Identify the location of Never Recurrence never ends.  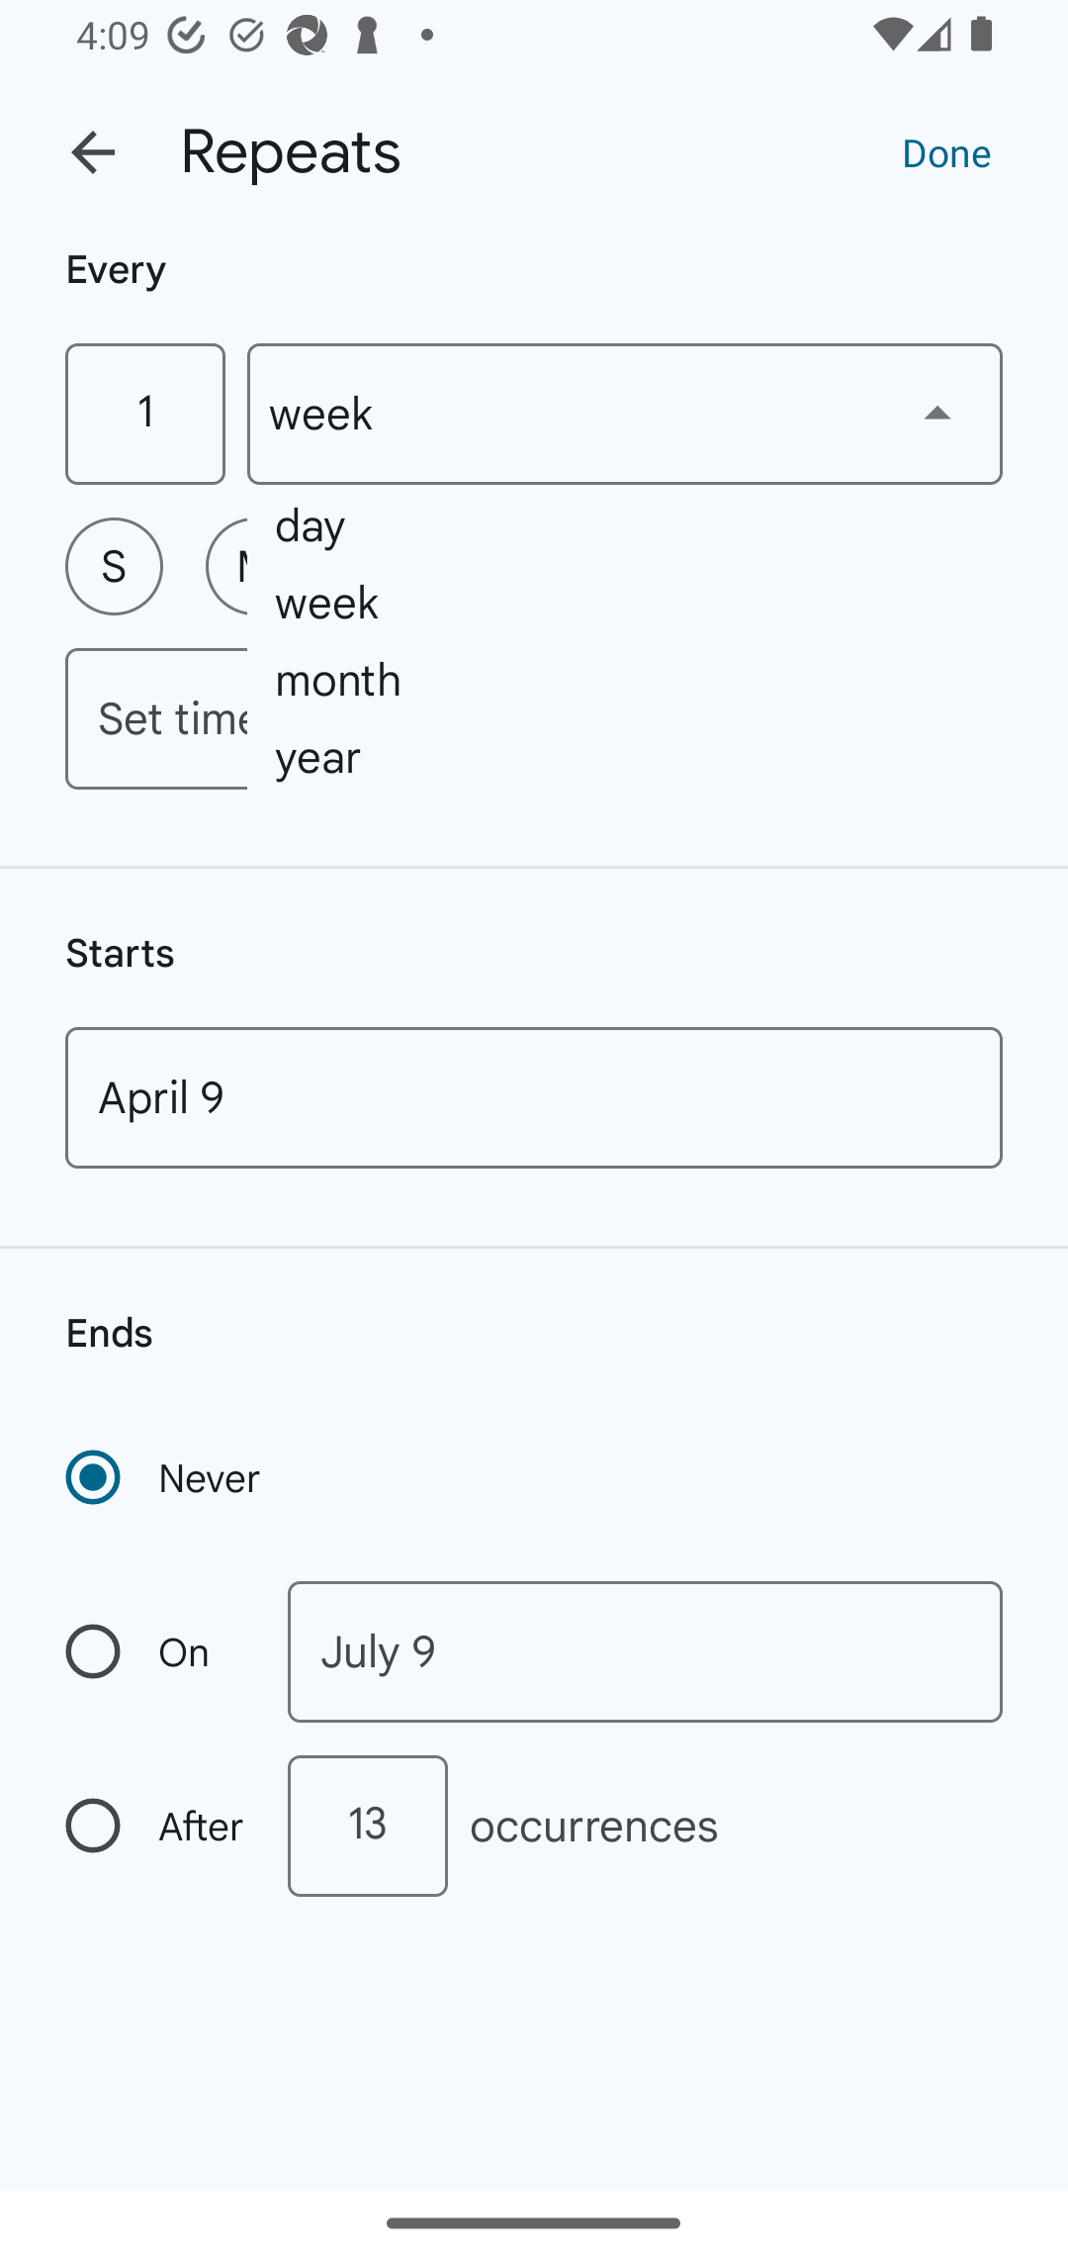
(165, 1477).